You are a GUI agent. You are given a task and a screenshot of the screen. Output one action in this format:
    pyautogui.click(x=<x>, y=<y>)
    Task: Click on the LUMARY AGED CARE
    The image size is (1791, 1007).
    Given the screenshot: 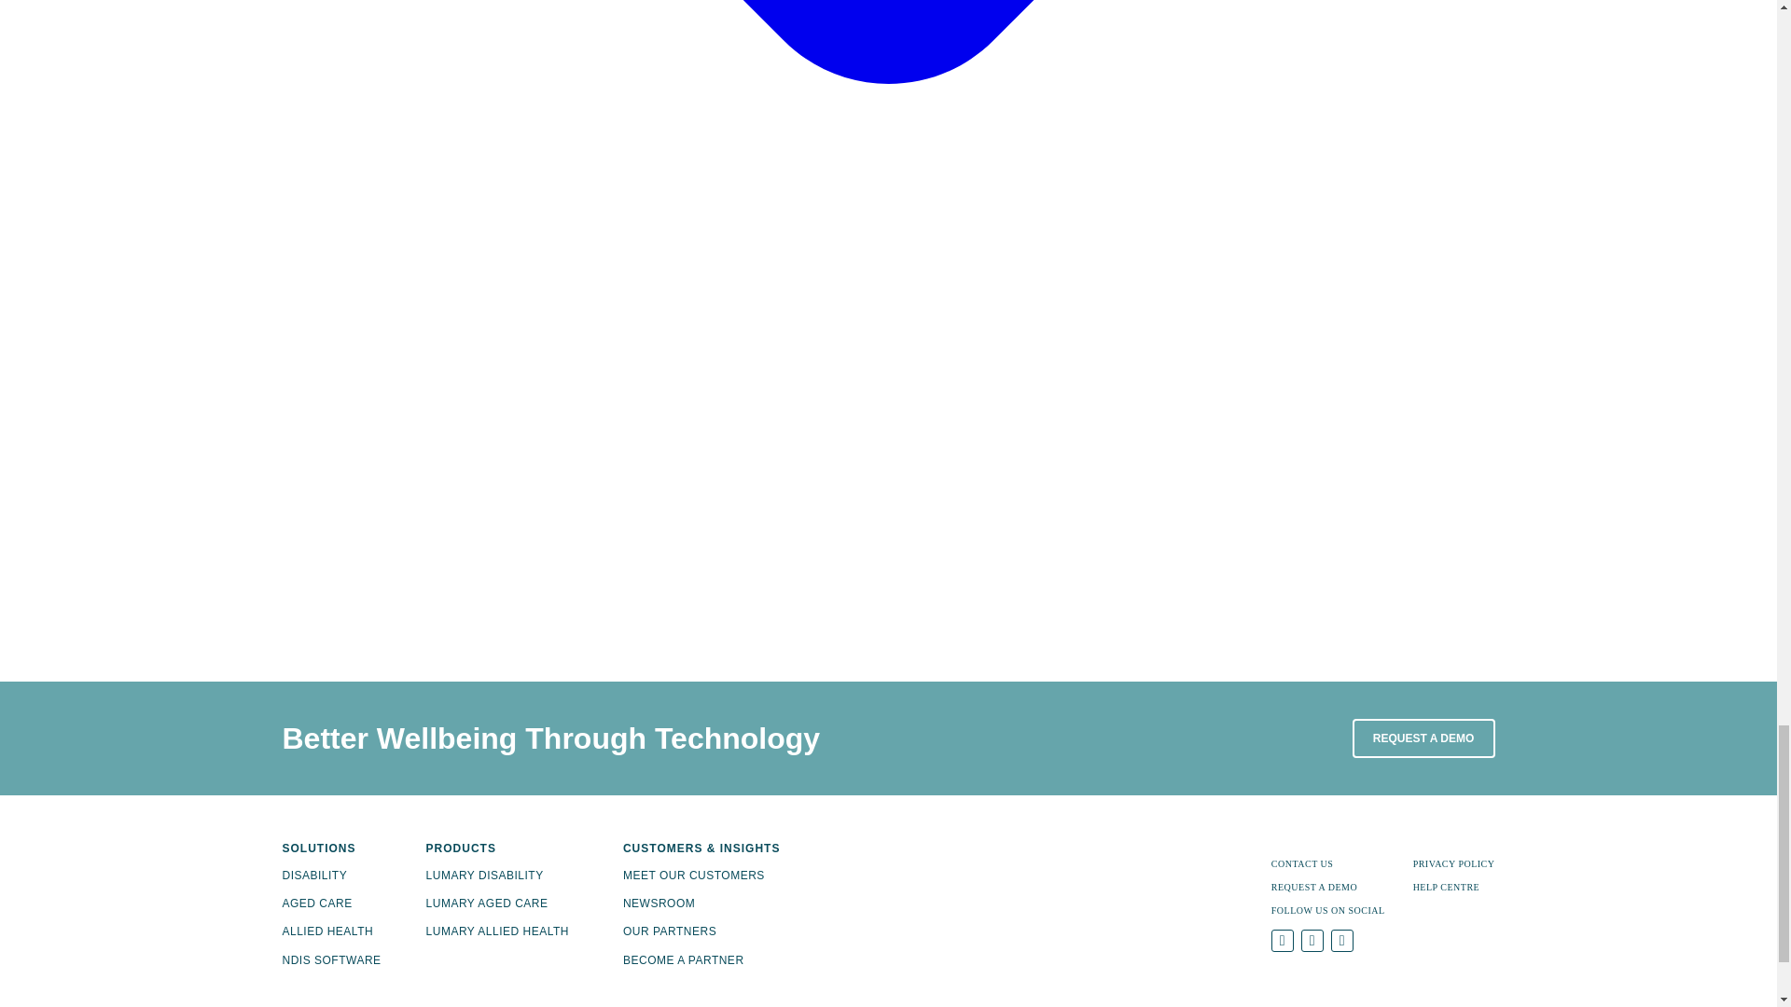 What is the action you would take?
    pyautogui.click(x=487, y=904)
    